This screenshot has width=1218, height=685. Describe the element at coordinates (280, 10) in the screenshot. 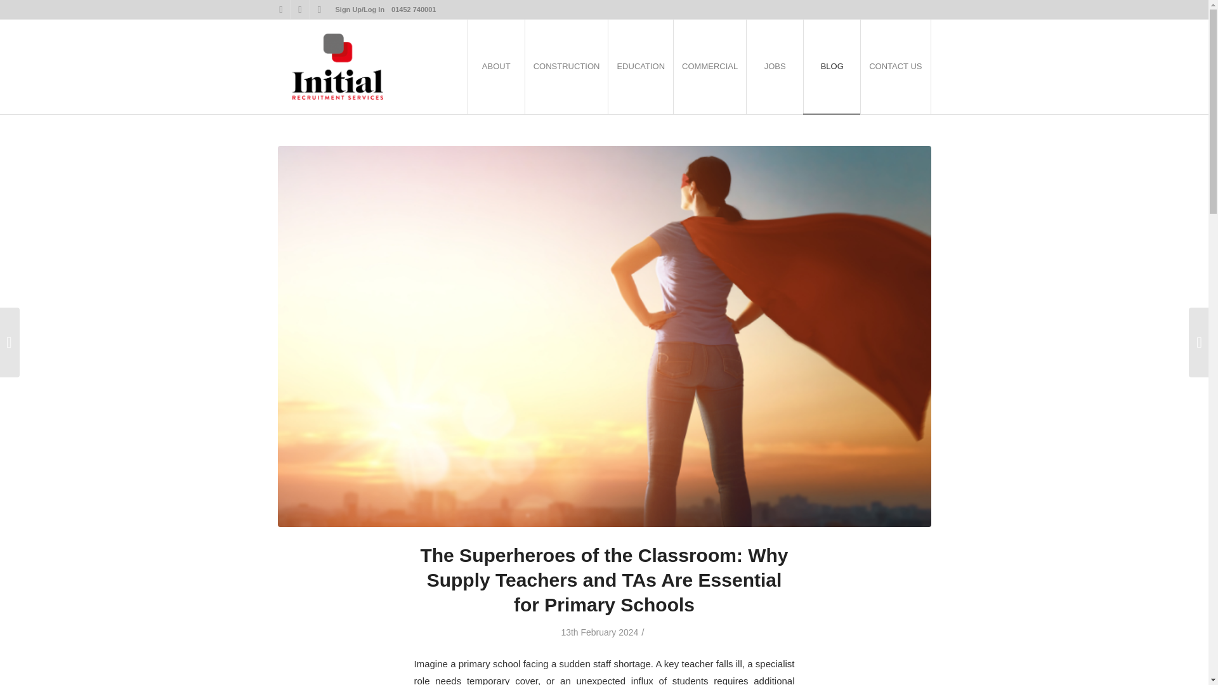

I see `Twitter` at that location.